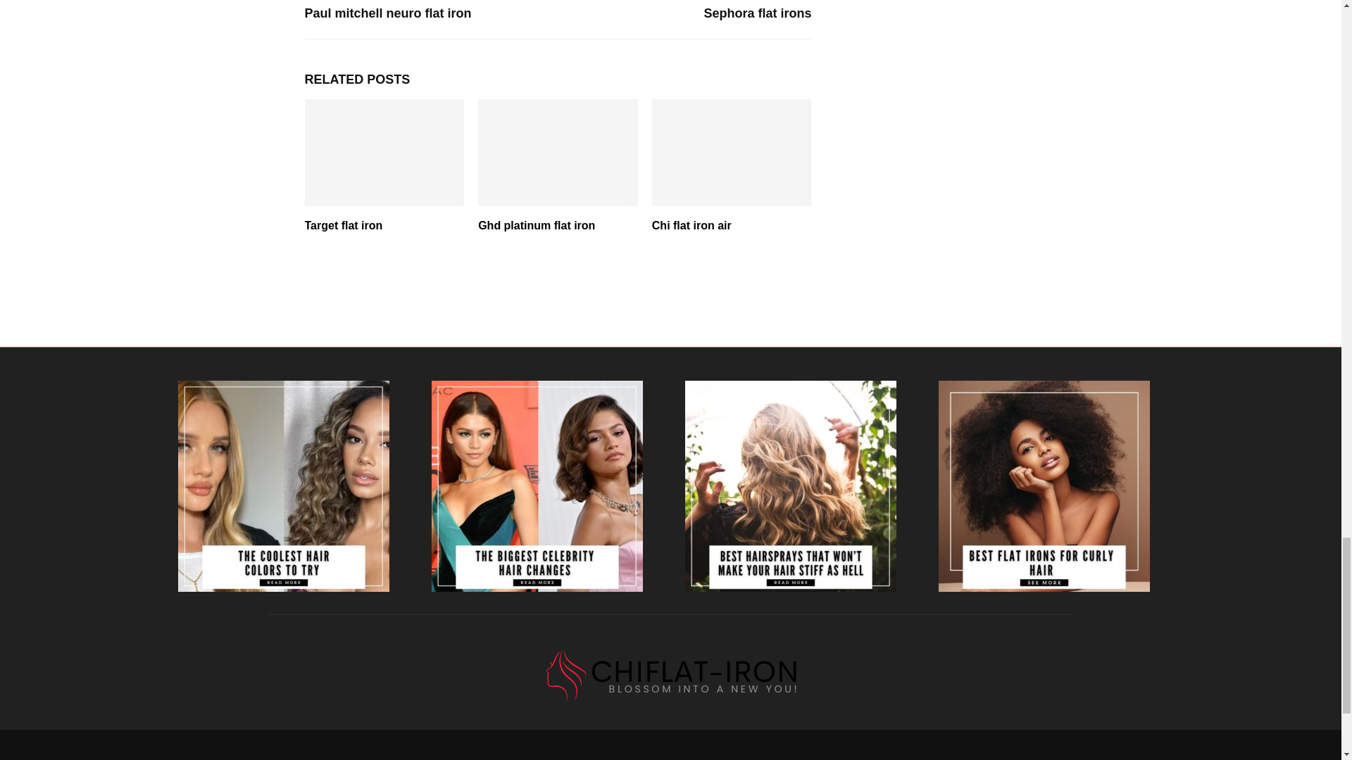 The width and height of the screenshot is (1352, 760). What do you see at coordinates (387, 13) in the screenshot?
I see `Paul mitchell neuro flat iron` at bounding box center [387, 13].